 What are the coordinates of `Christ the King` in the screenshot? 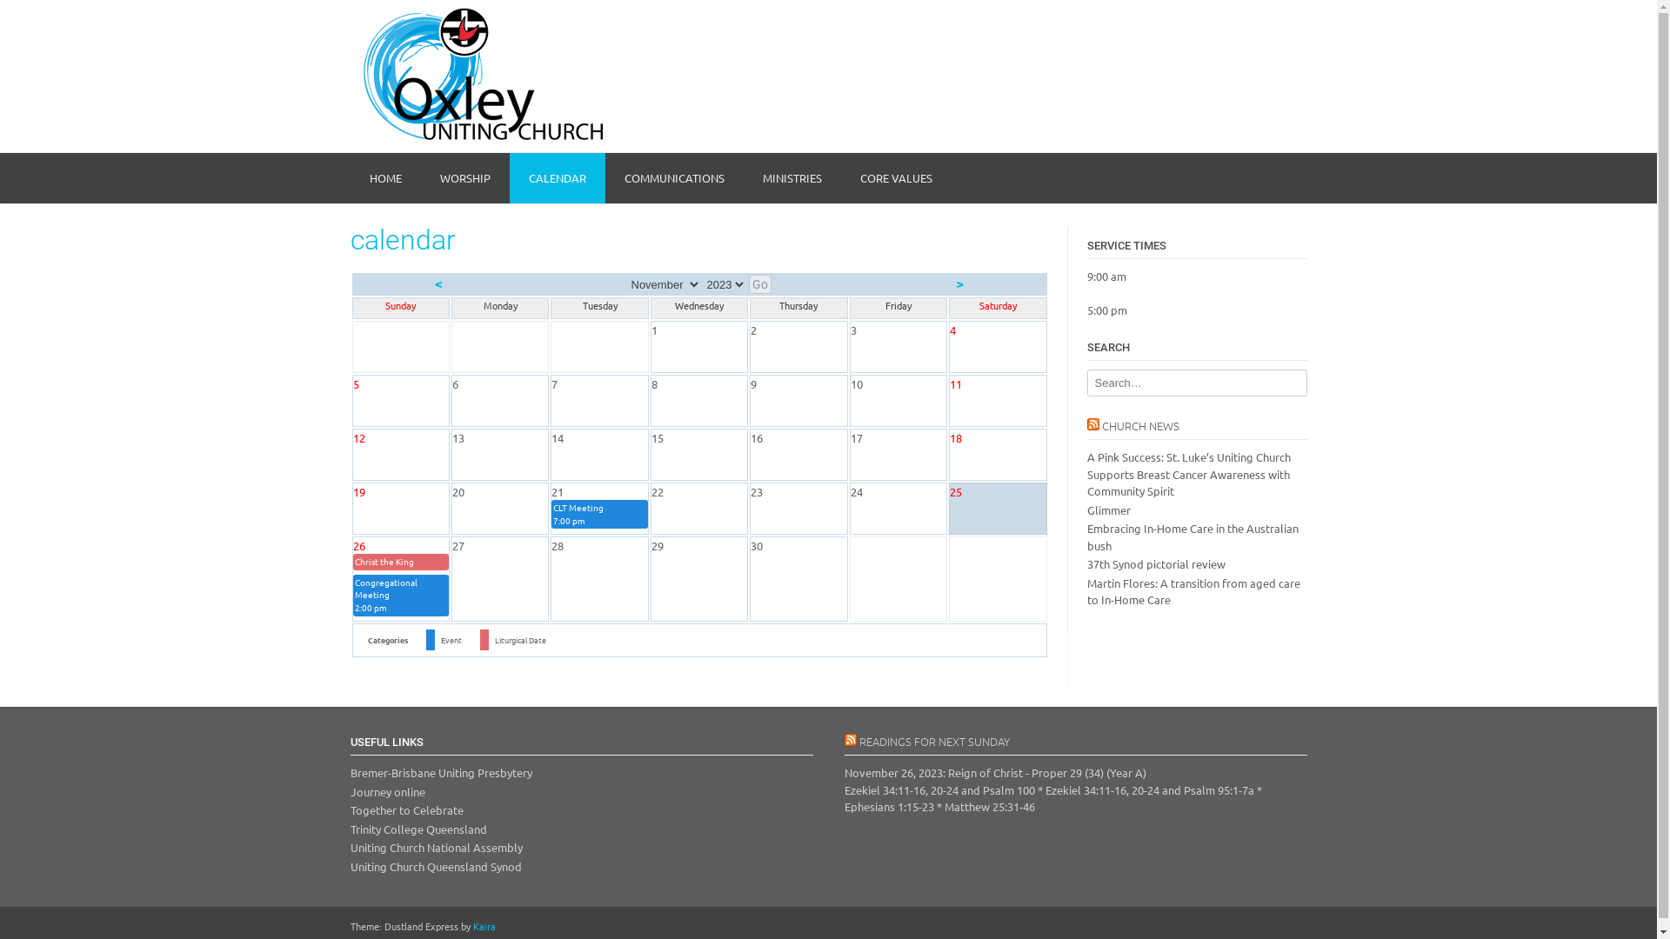 It's located at (401, 562).